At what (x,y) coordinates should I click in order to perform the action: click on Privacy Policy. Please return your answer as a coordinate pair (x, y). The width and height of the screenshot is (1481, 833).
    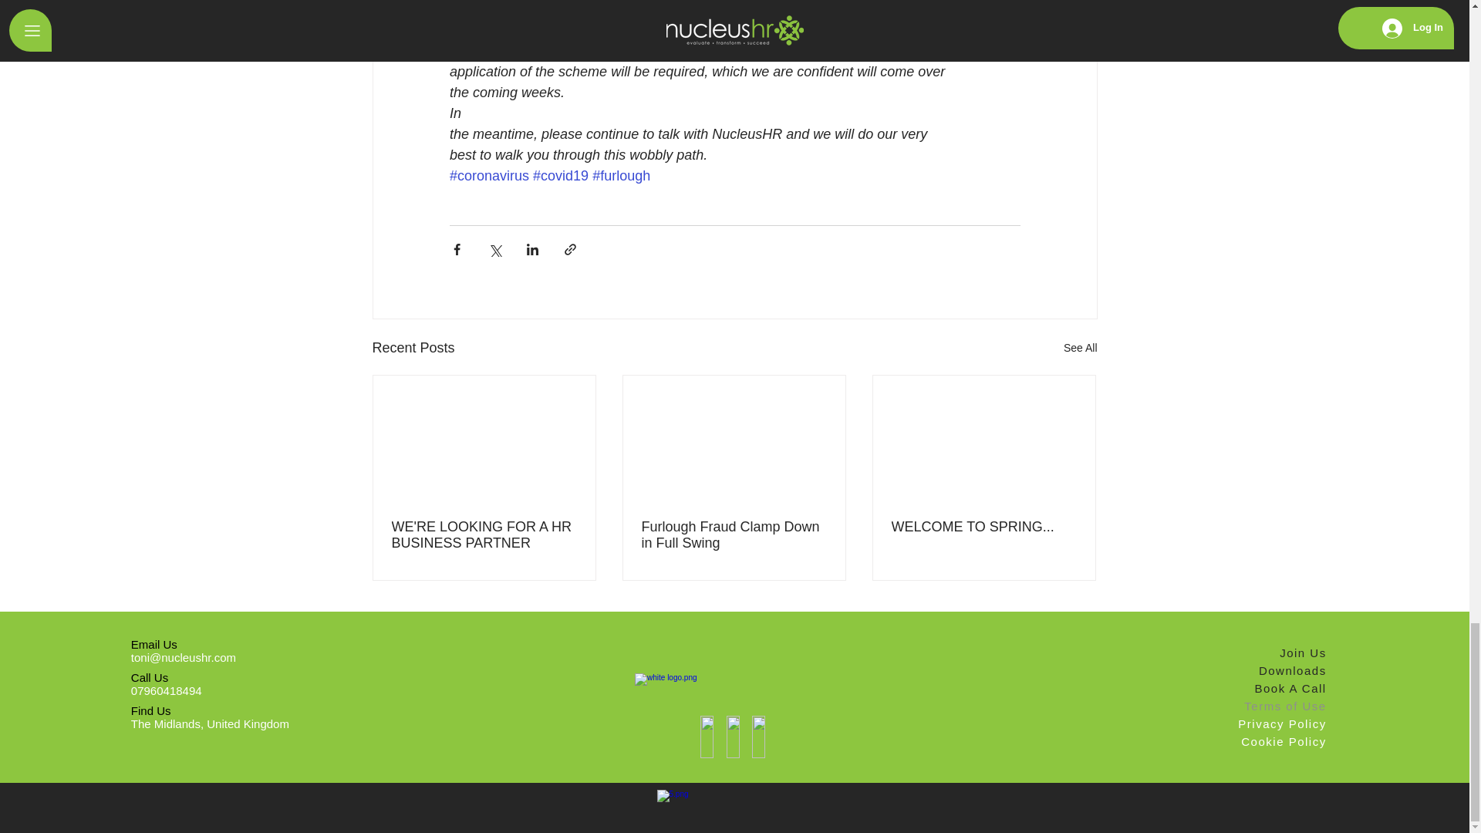
    Looking at the image, I should click on (1275, 723).